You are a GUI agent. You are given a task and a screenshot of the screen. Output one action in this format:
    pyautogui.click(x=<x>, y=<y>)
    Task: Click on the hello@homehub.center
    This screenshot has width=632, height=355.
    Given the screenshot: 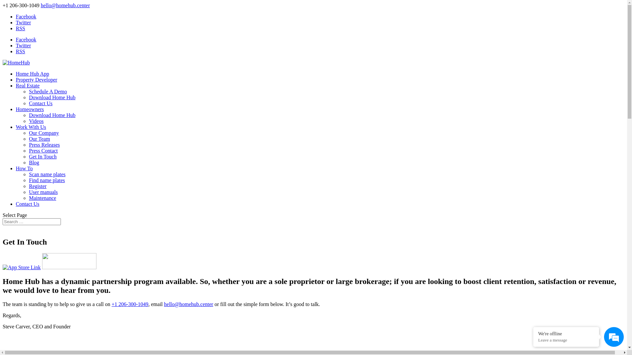 What is the action you would take?
    pyautogui.click(x=65, y=5)
    